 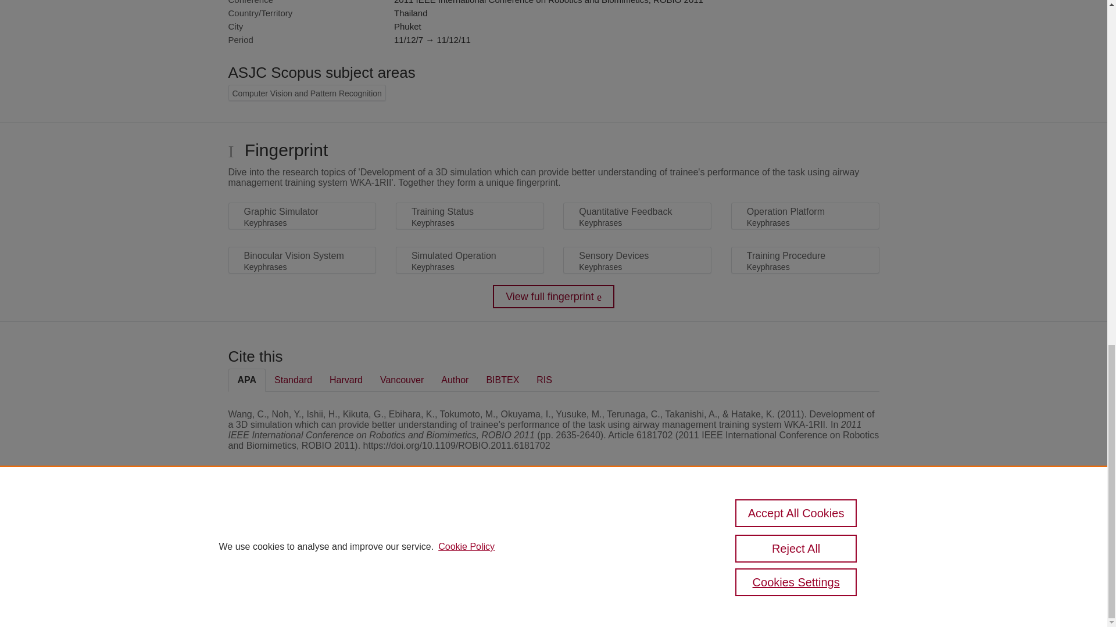 What do you see at coordinates (302, 526) in the screenshot?
I see `Scopus` at bounding box center [302, 526].